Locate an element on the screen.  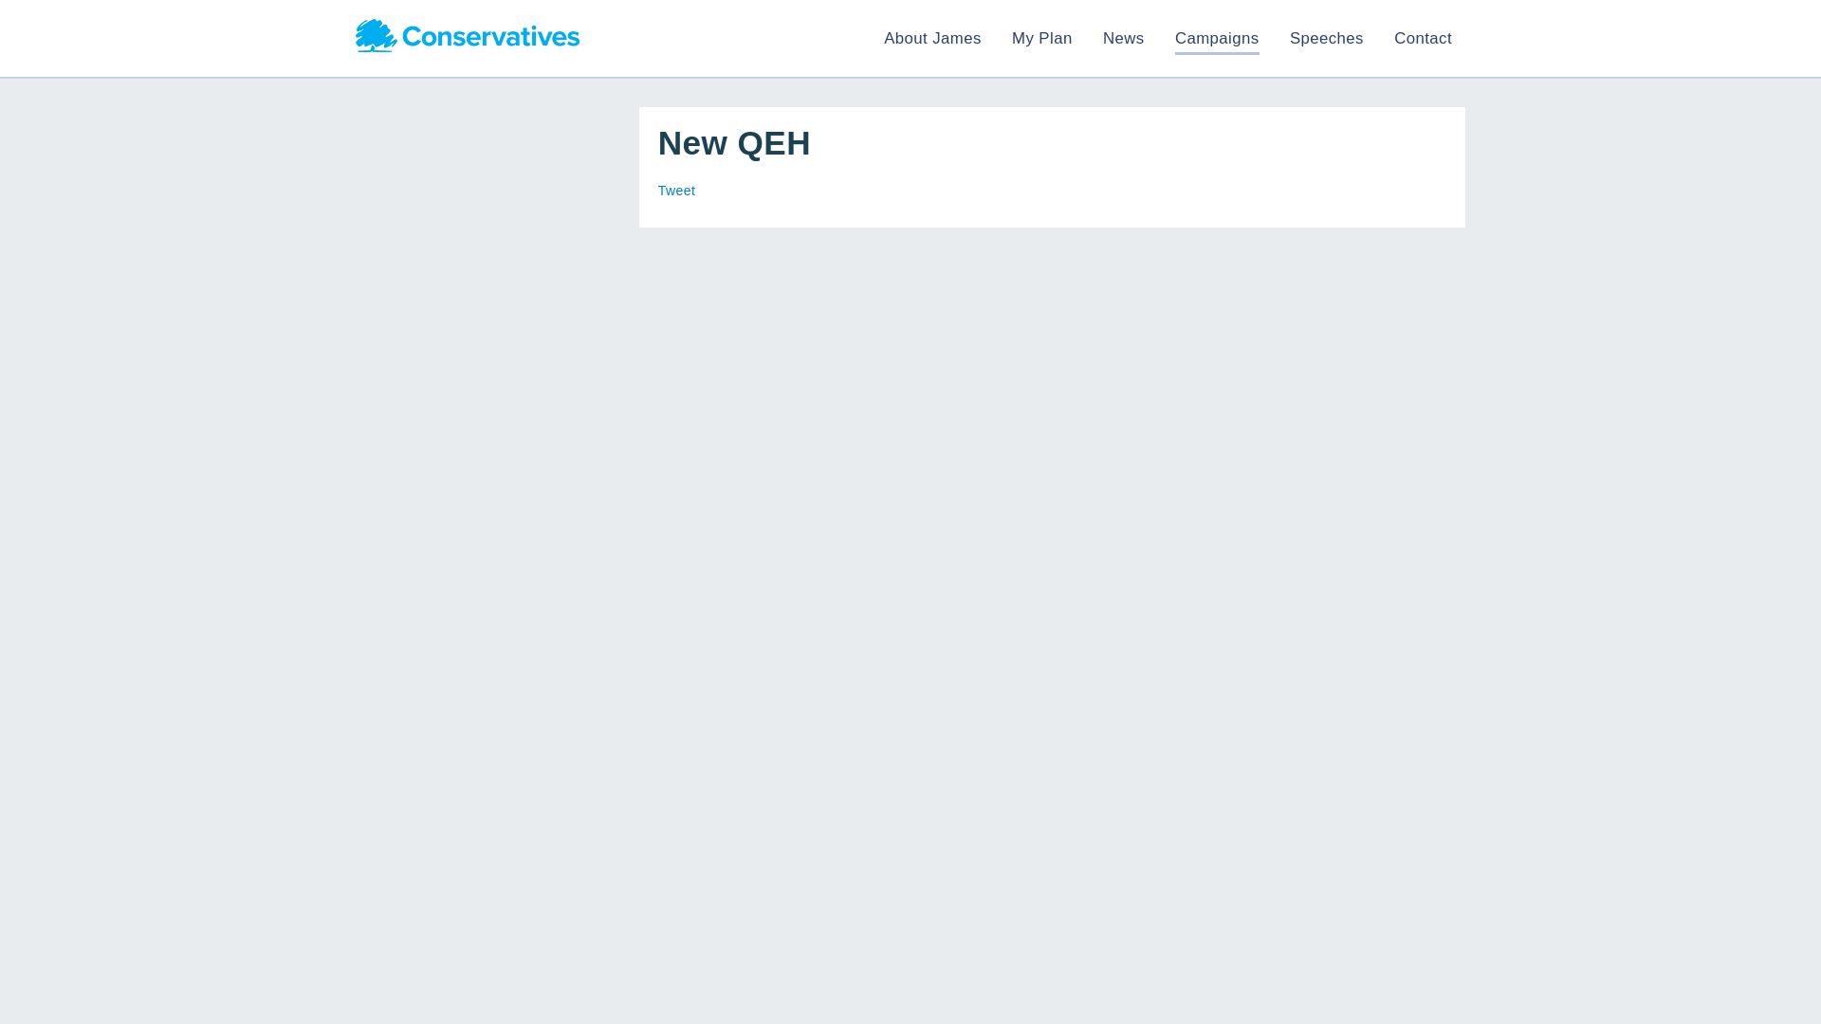
Speeches is located at coordinates (1326, 38).